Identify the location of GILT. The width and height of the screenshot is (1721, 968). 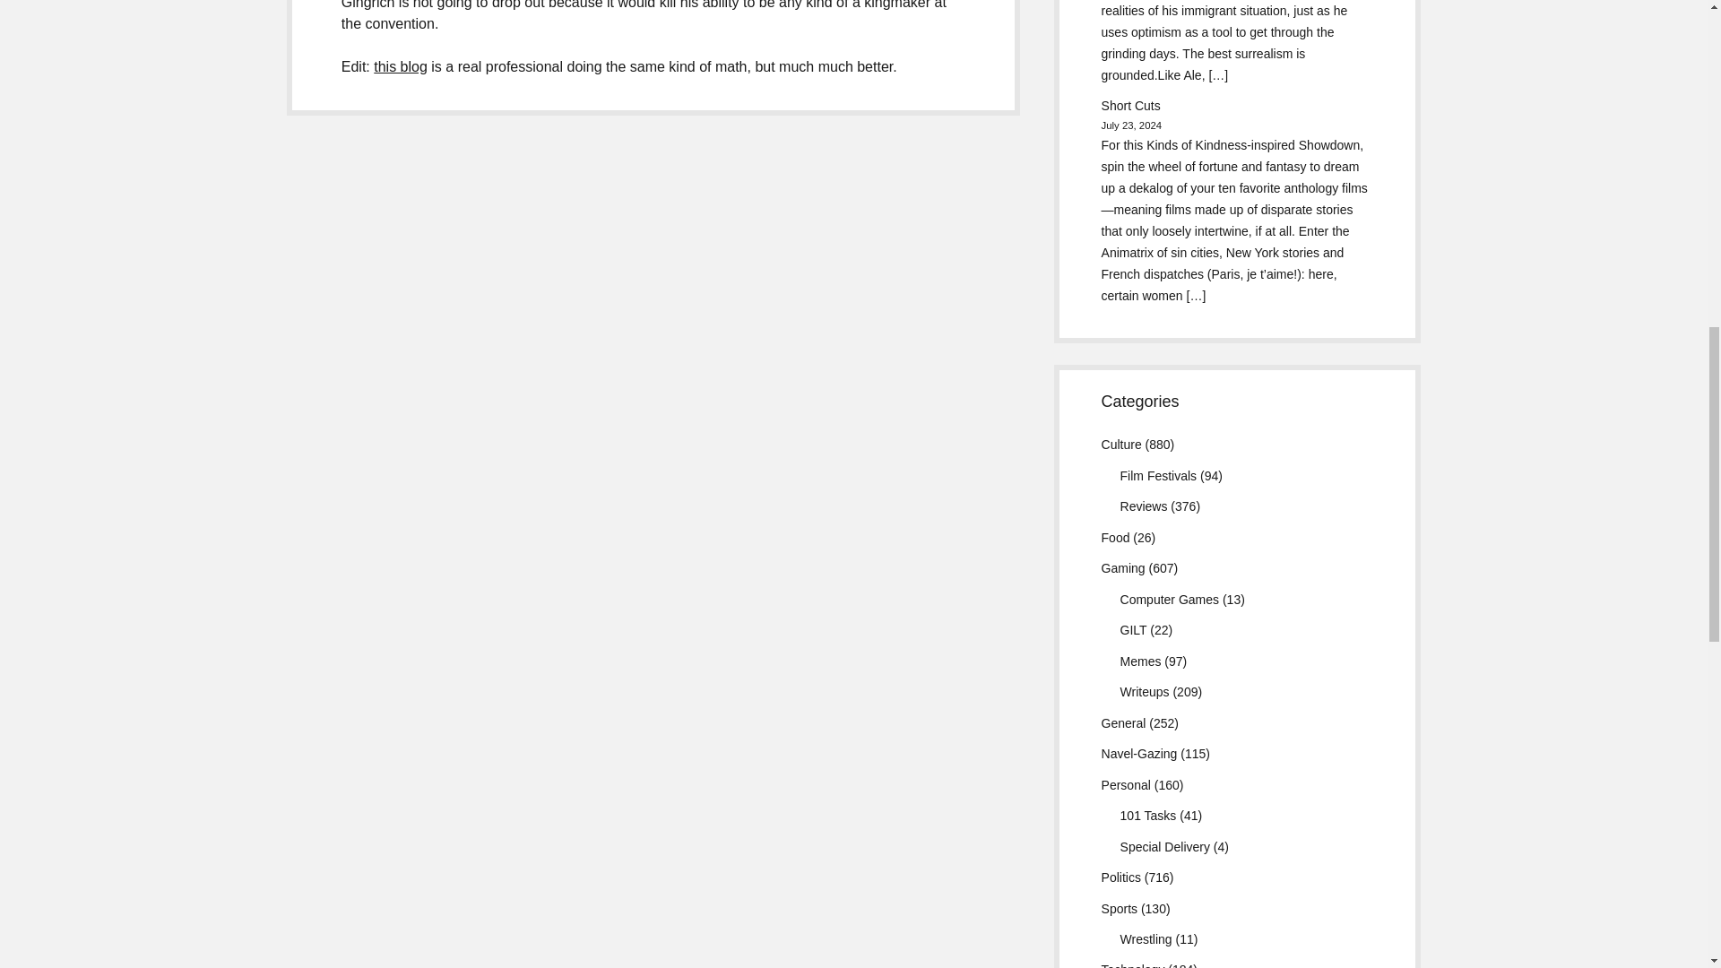
(1133, 629).